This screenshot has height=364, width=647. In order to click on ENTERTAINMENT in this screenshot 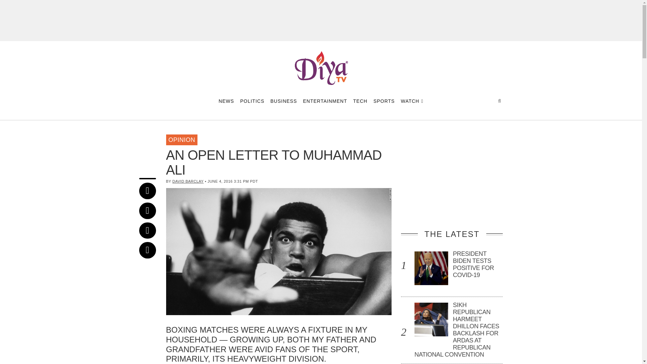, I will do `click(325, 101)`.